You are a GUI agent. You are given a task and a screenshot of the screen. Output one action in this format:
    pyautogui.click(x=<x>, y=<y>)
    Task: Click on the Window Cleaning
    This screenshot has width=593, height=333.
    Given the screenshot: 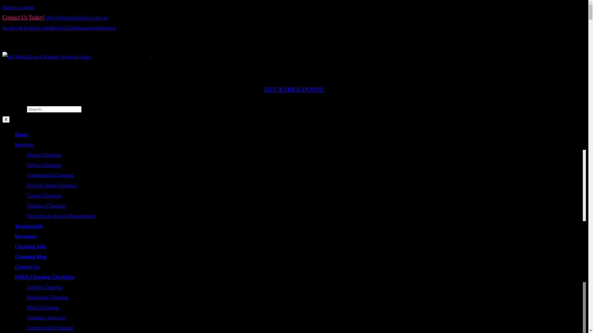 What is the action you would take?
    pyautogui.click(x=46, y=206)
    